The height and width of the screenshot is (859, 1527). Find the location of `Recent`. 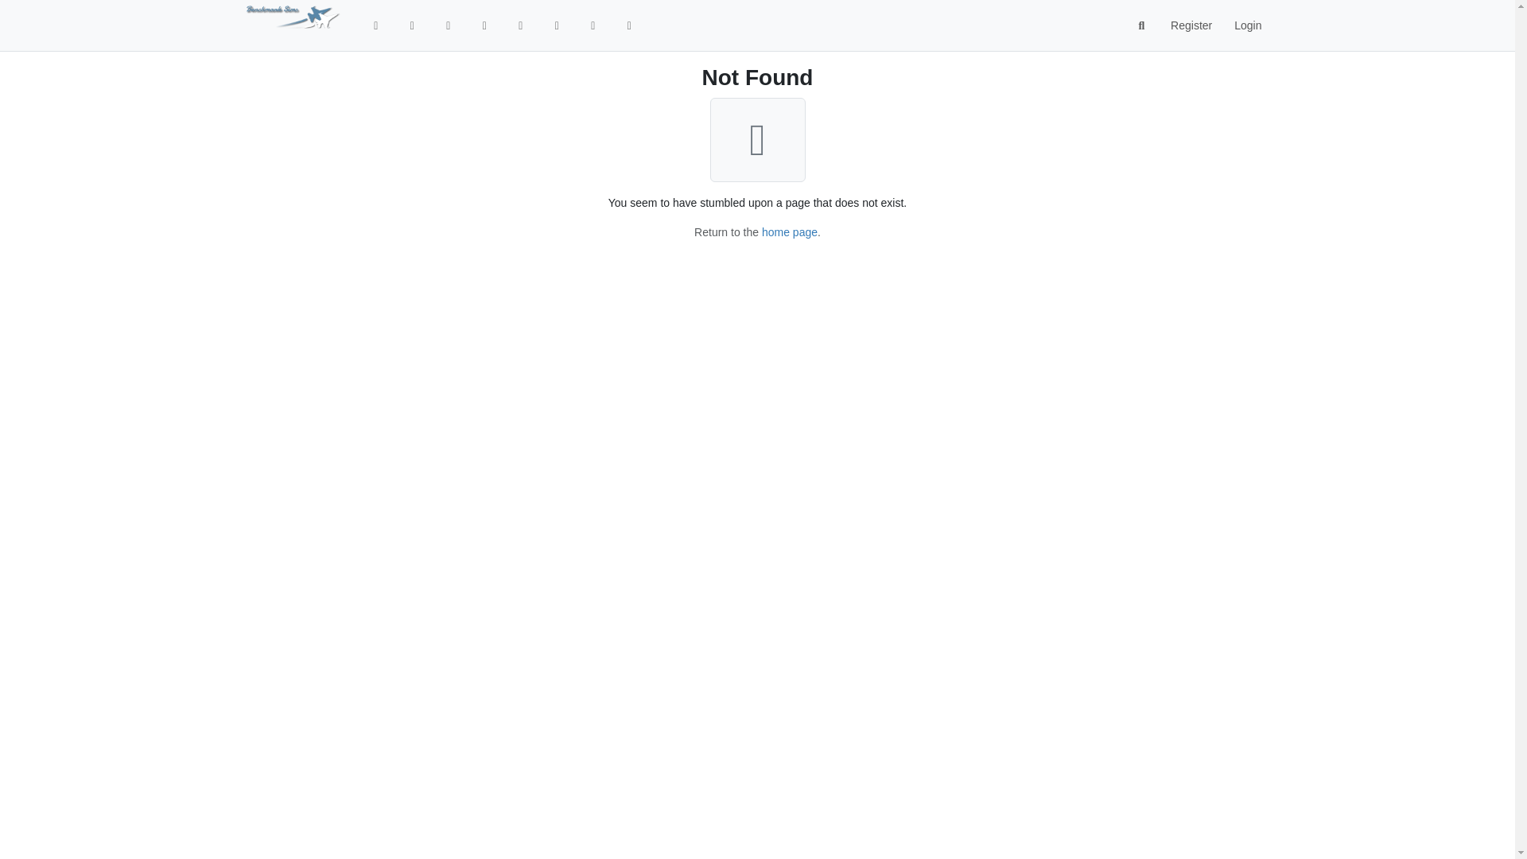

Recent is located at coordinates (449, 25).